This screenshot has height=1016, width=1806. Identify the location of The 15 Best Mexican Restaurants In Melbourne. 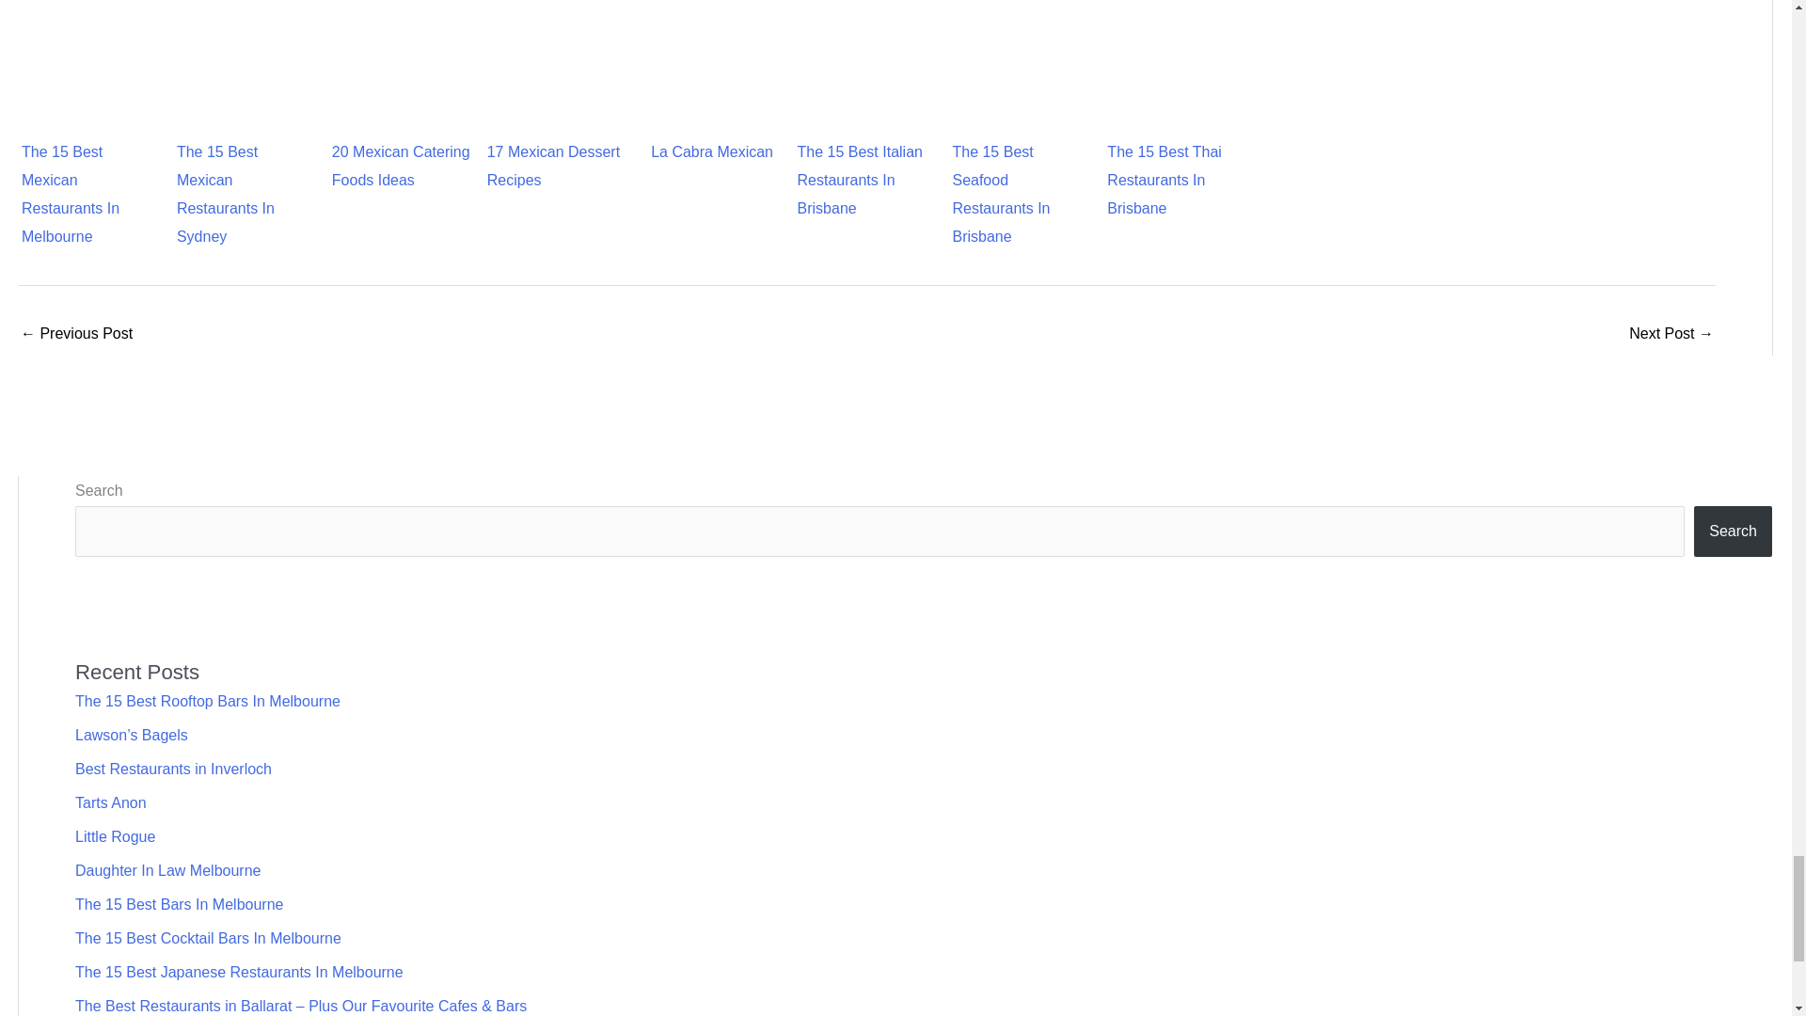
(92, 38).